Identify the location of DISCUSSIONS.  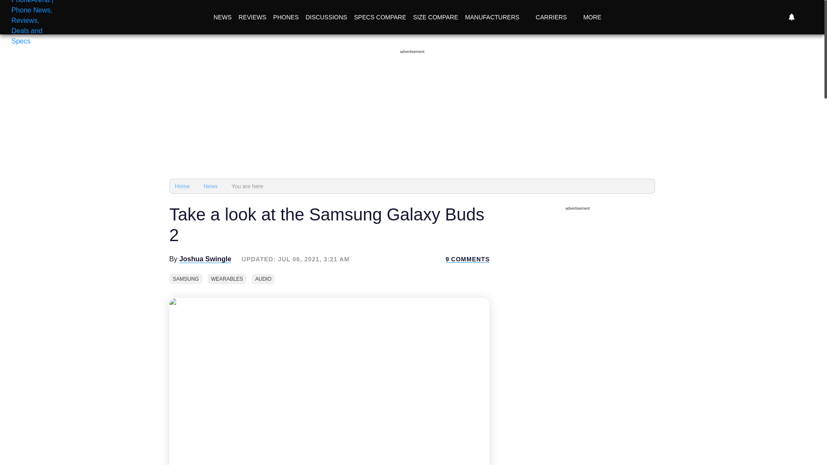
(326, 17).